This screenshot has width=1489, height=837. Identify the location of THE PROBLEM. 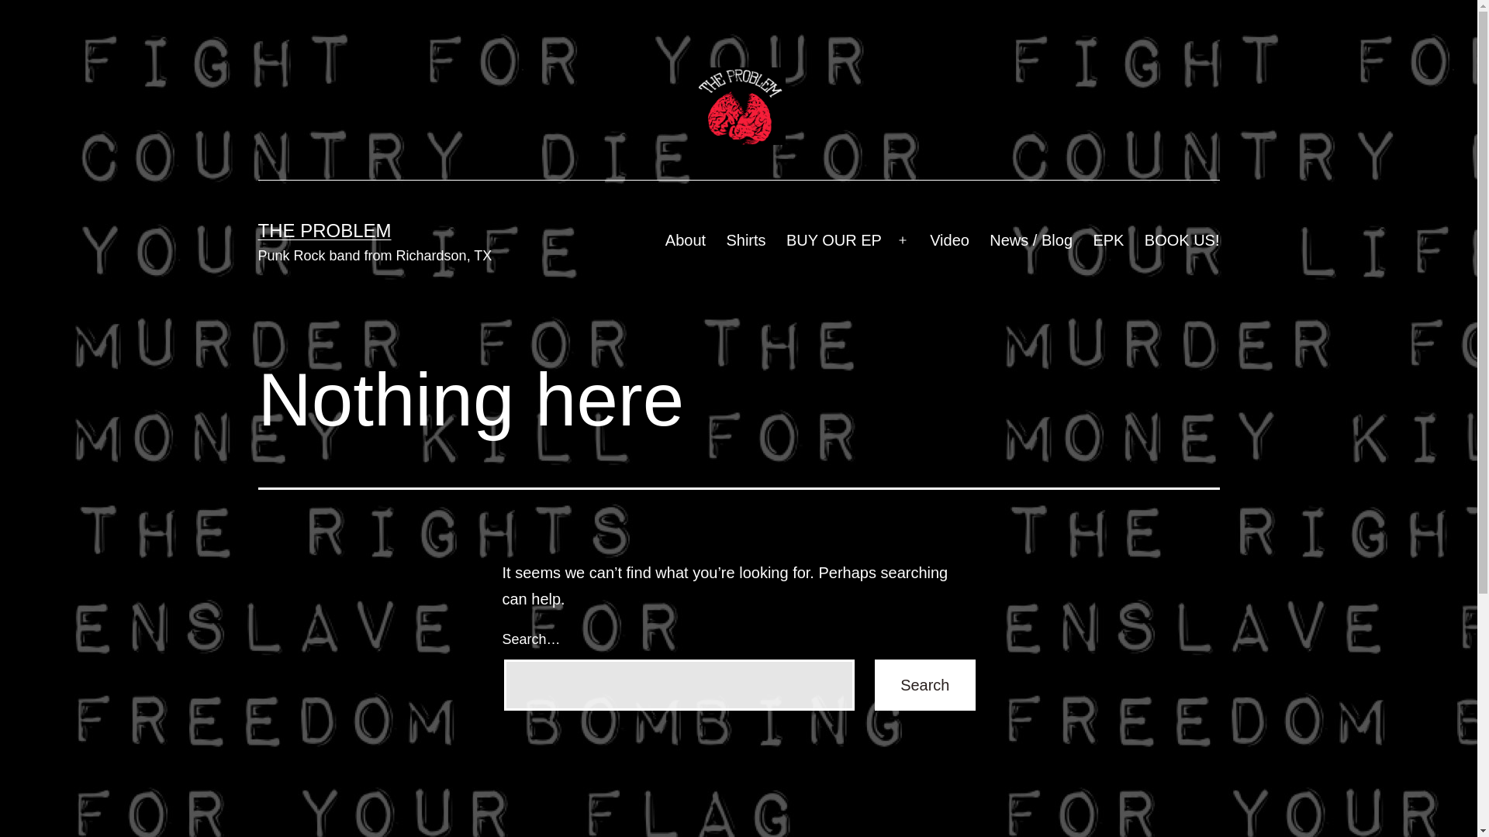
(324, 231).